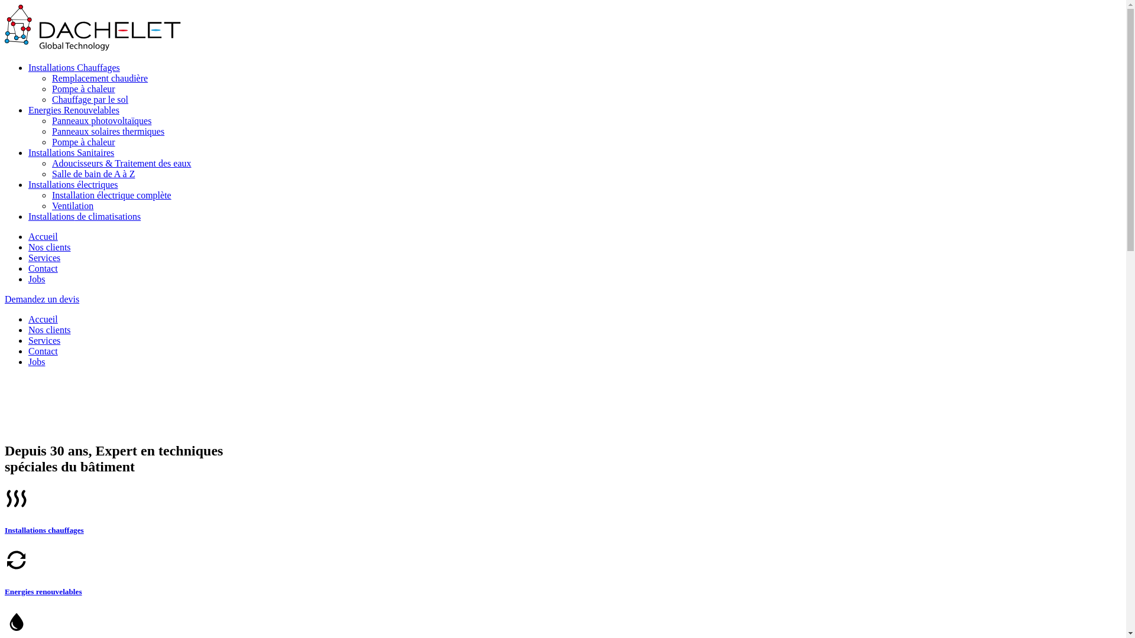 The image size is (1135, 638). What do you see at coordinates (122, 163) in the screenshot?
I see `Adoucisseurs & Traitement des eaux` at bounding box center [122, 163].